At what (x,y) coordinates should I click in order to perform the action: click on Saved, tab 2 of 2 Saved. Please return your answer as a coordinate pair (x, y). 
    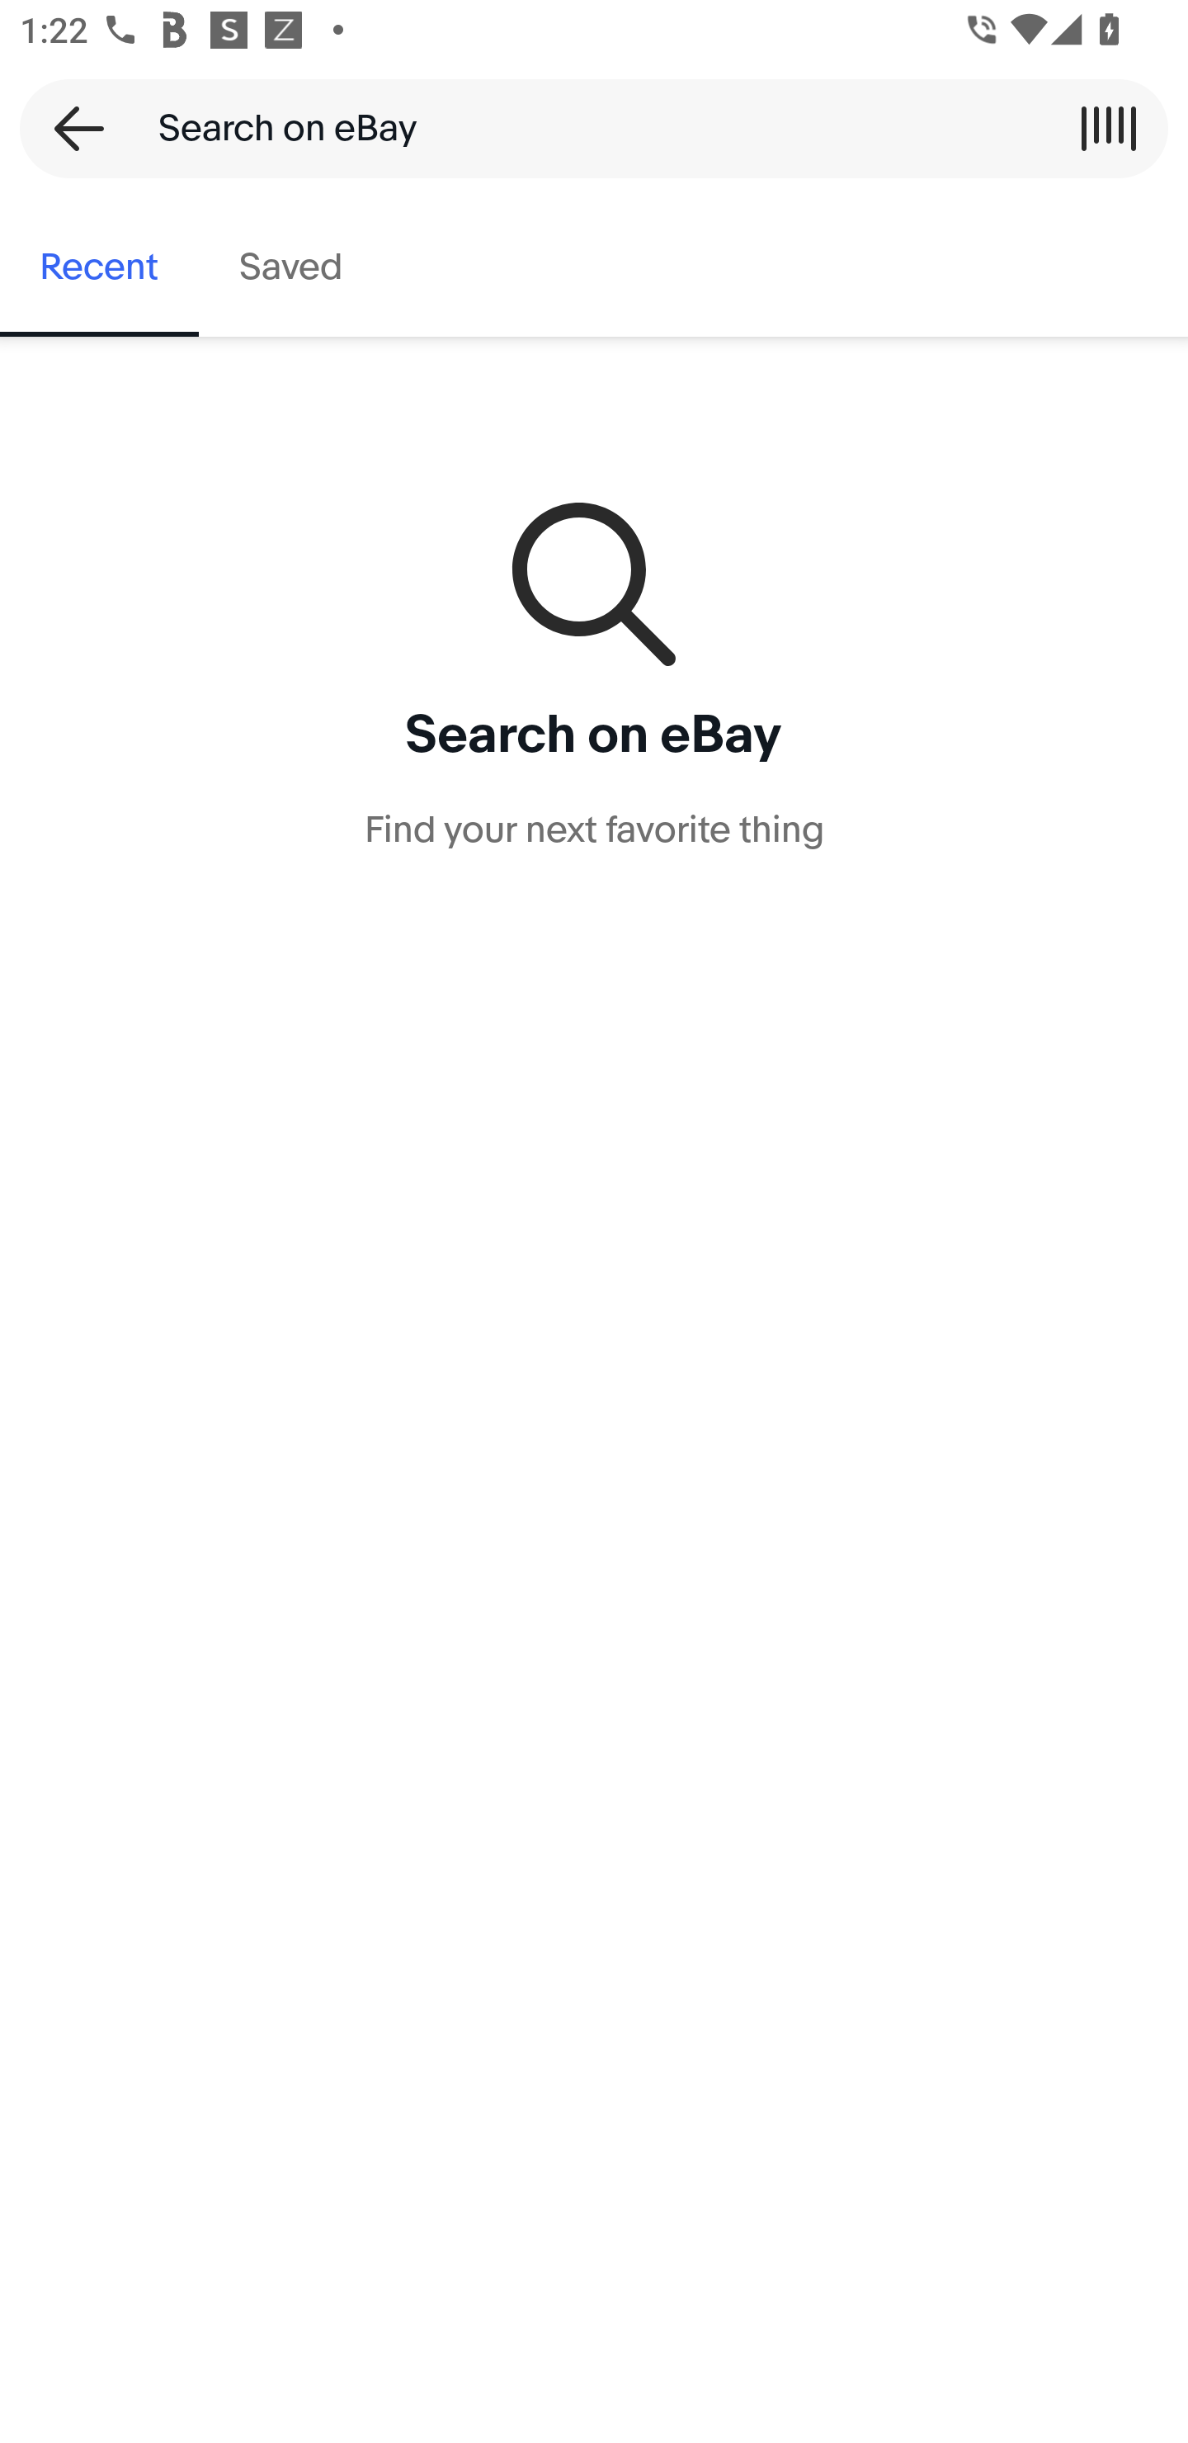
    Looking at the image, I should click on (290, 267).